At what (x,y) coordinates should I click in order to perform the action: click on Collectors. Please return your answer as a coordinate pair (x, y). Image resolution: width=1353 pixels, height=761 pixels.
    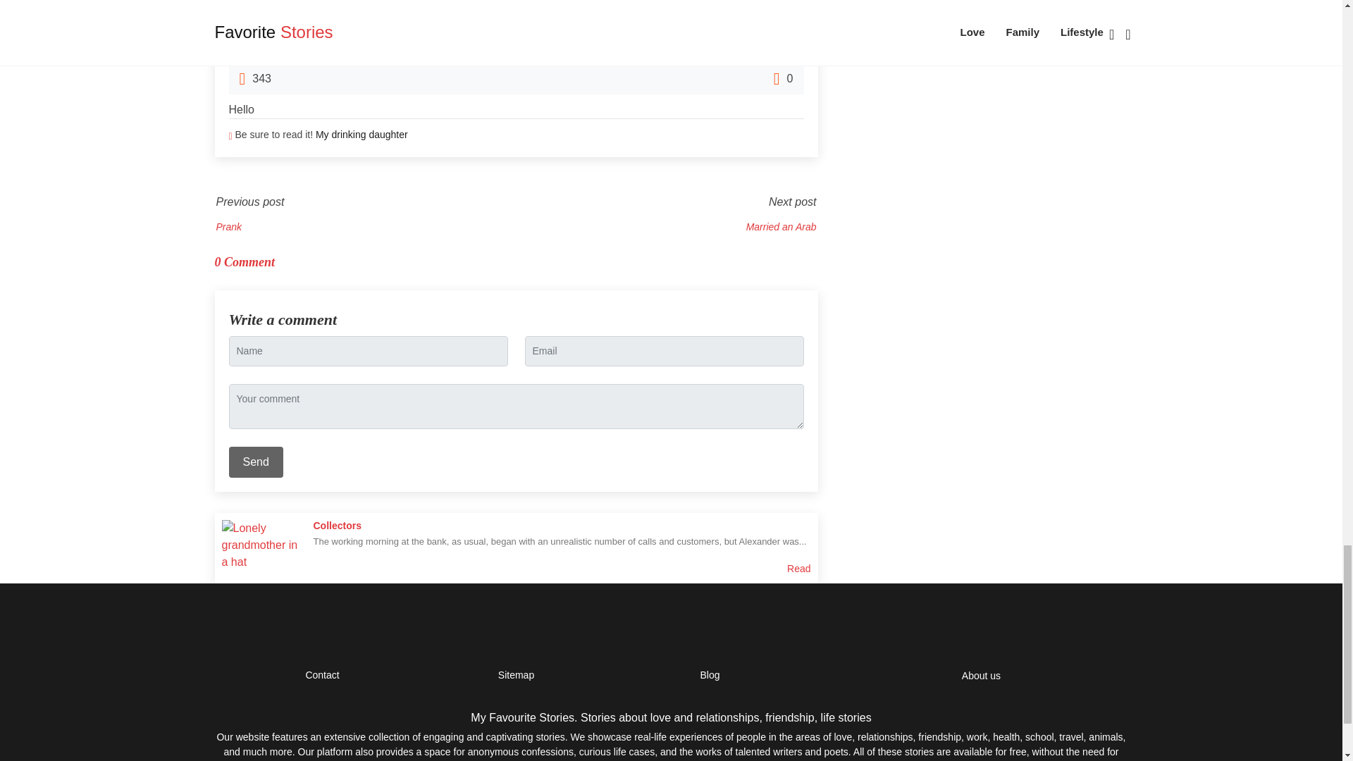
    Looking at the image, I should click on (337, 525).